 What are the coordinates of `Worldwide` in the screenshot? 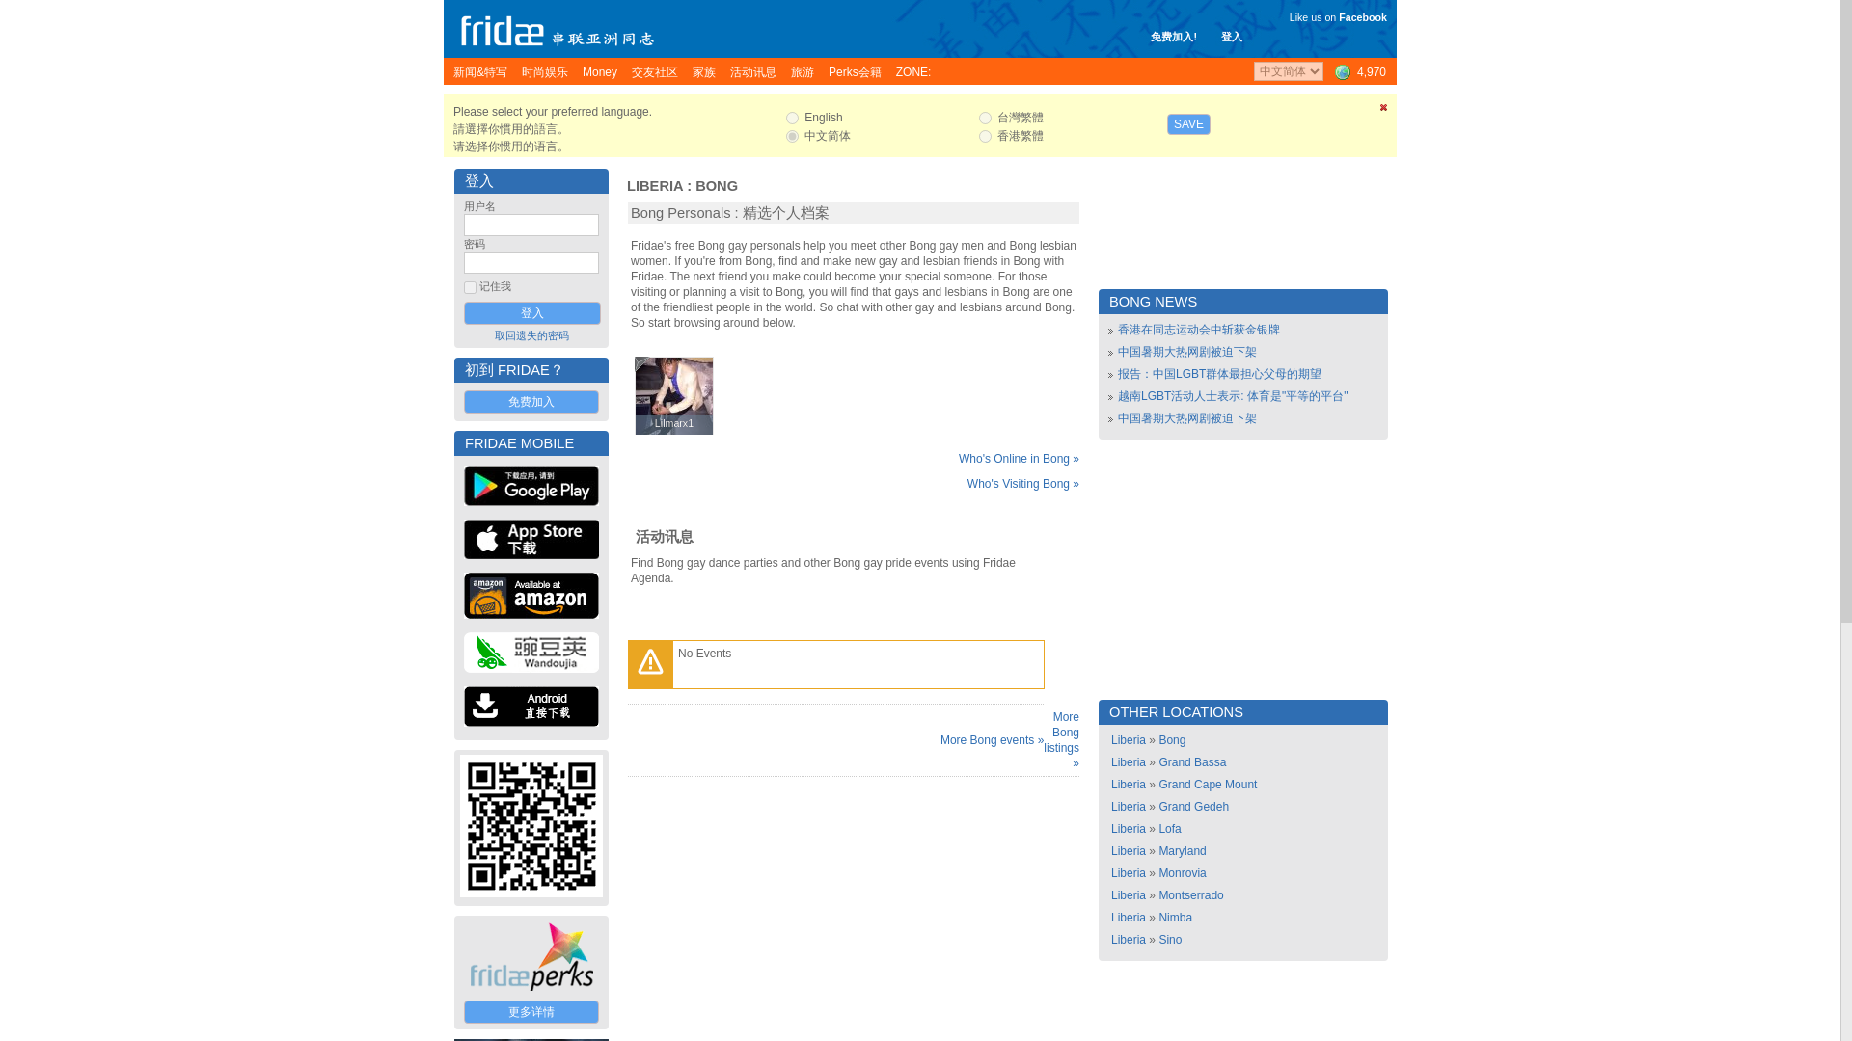 It's located at (1359, 71).